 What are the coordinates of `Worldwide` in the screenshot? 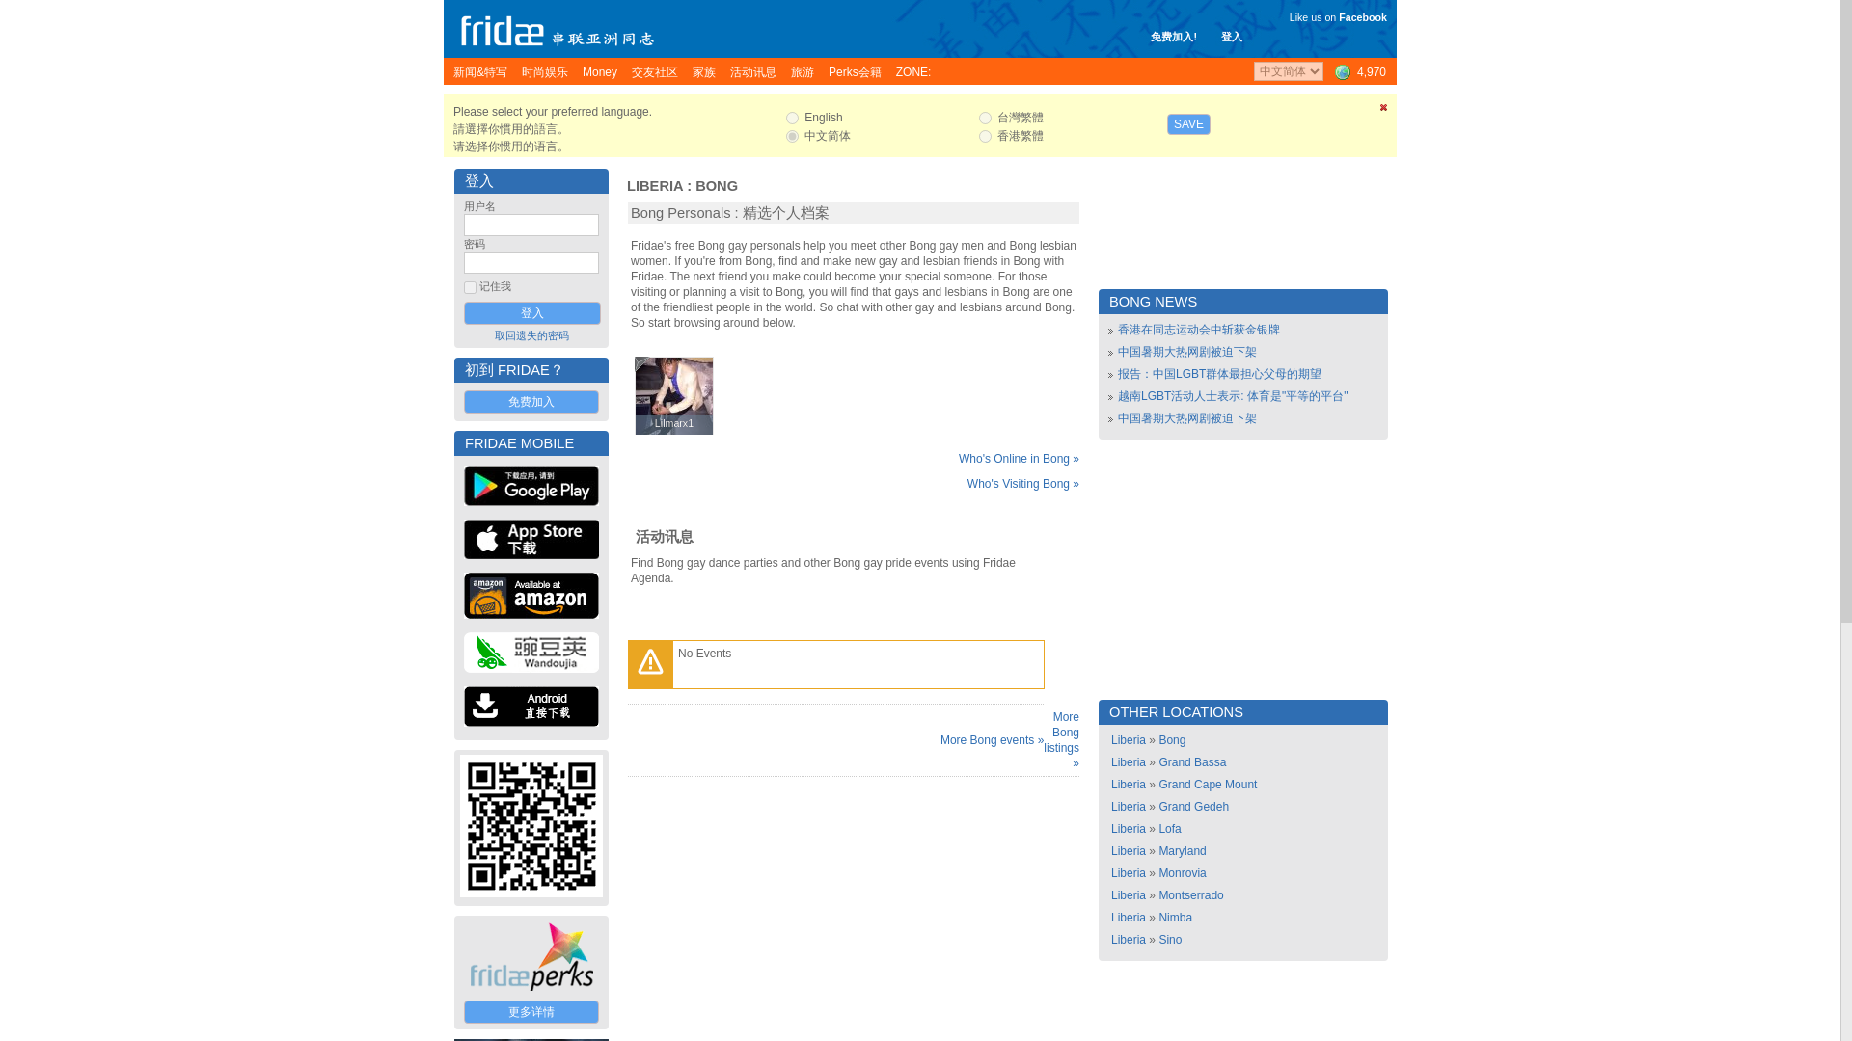 It's located at (1359, 71).